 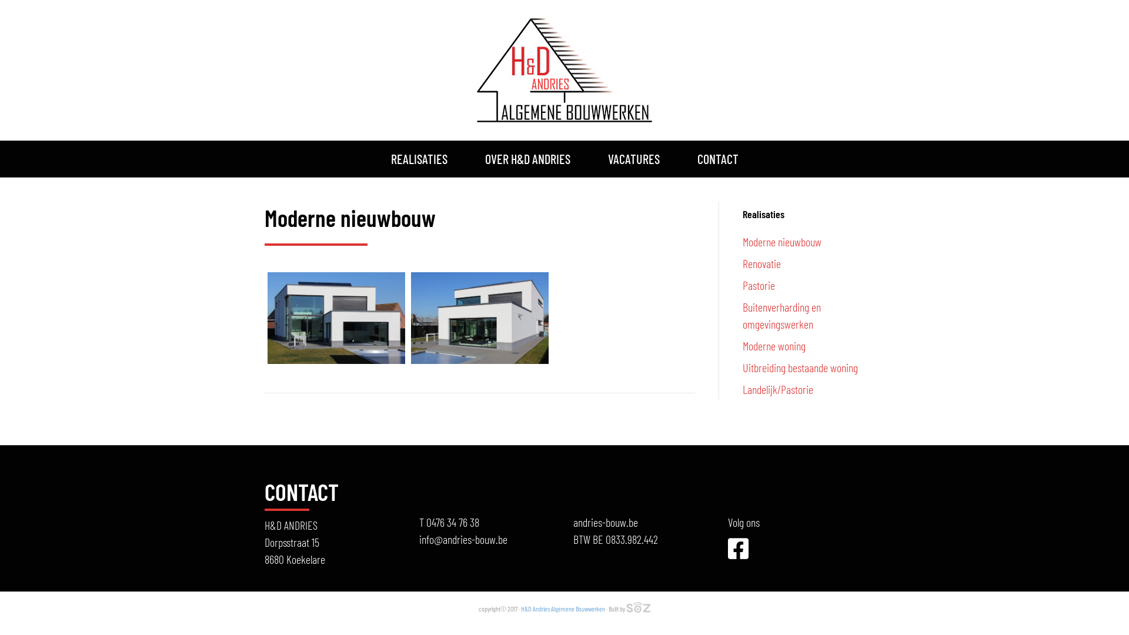 I want to click on Moderne nieuwbouw, so click(x=781, y=242).